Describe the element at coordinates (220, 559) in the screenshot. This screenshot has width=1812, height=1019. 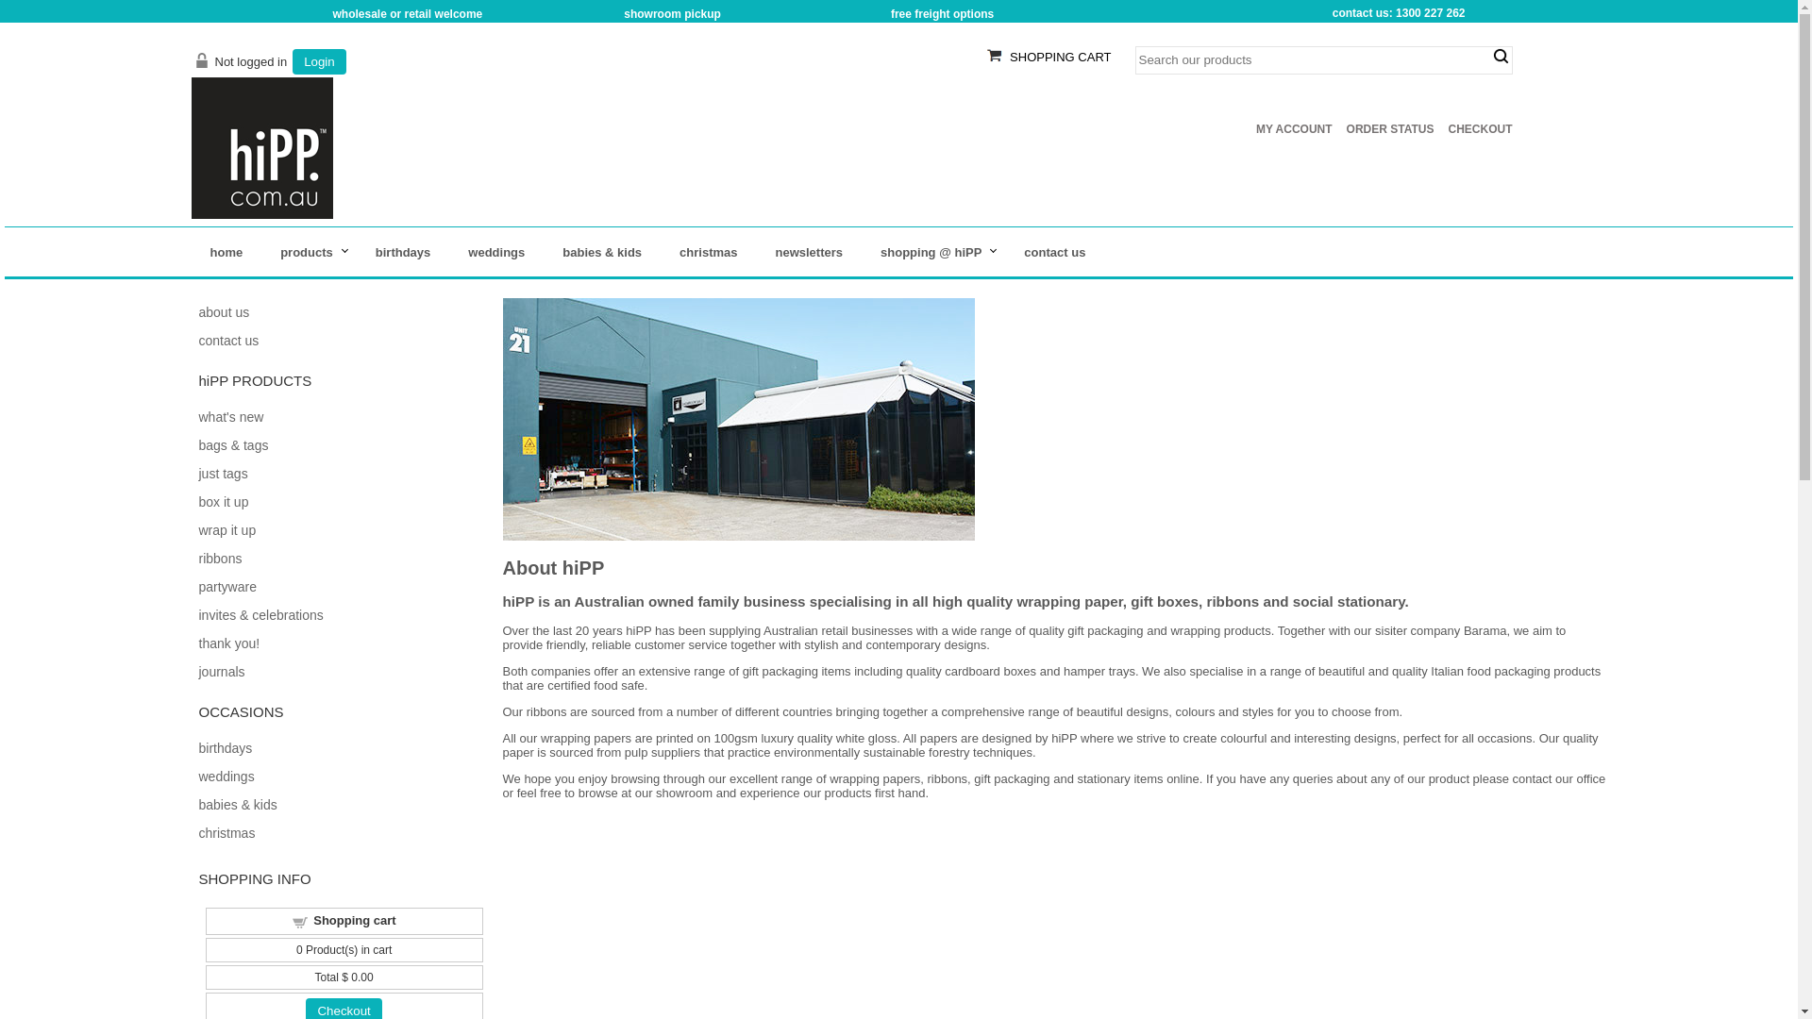
I see `ribbons` at that location.